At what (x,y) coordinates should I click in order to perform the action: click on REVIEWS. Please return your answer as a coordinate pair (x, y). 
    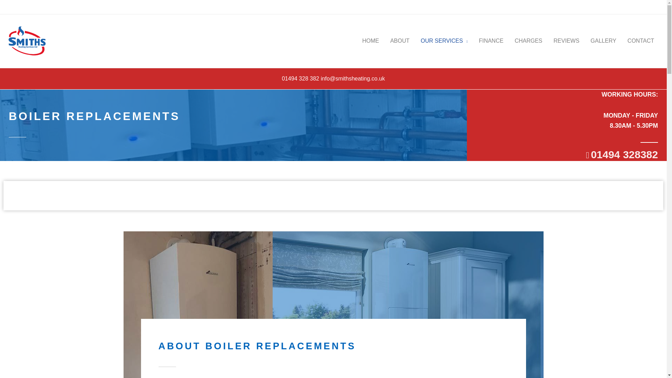
    Looking at the image, I should click on (567, 41).